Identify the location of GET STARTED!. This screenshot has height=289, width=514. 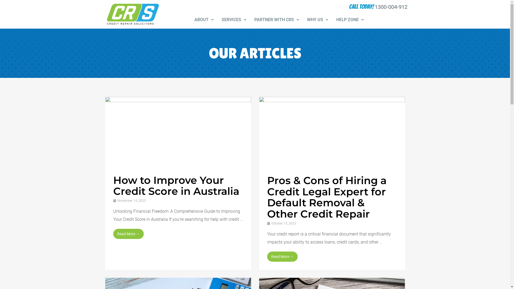
(388, 20).